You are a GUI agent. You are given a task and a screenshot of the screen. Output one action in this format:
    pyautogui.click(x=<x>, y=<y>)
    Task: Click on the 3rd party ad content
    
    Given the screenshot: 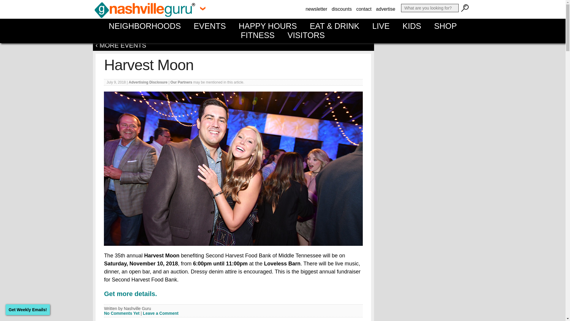 What is the action you would take?
    pyautogui.click(x=428, y=77)
    